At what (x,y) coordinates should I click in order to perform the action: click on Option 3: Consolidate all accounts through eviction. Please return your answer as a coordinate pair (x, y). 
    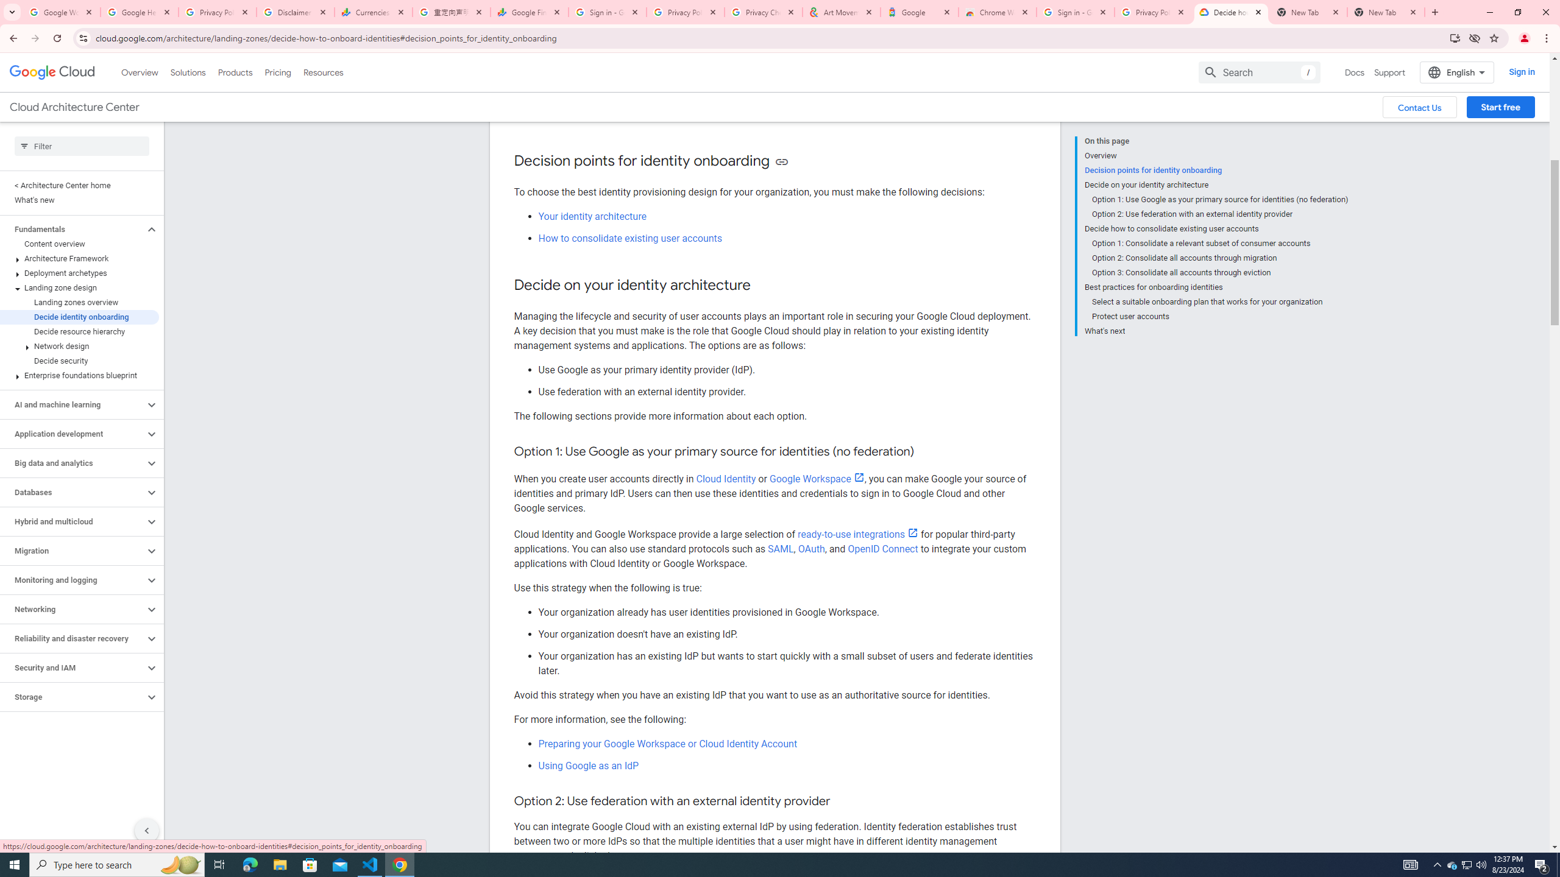
    Looking at the image, I should click on (1220, 273).